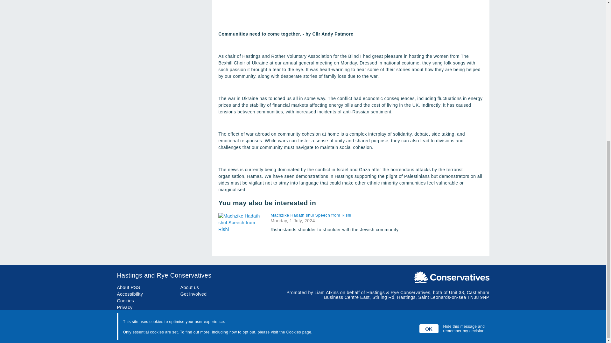 This screenshot has width=611, height=343. I want to click on Bluetree, so click(481, 332).